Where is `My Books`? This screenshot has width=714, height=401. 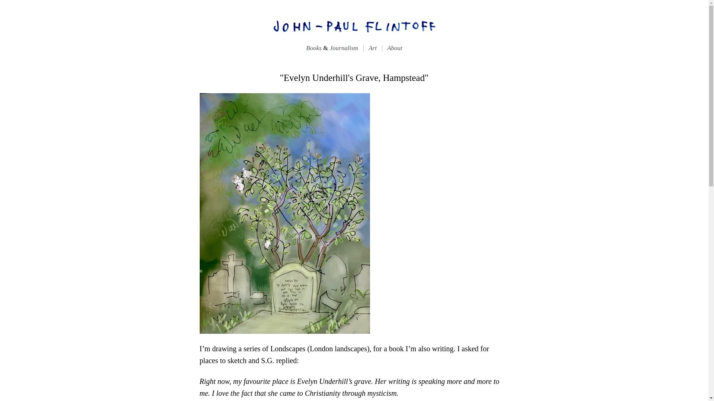 My Books is located at coordinates (312, 48).